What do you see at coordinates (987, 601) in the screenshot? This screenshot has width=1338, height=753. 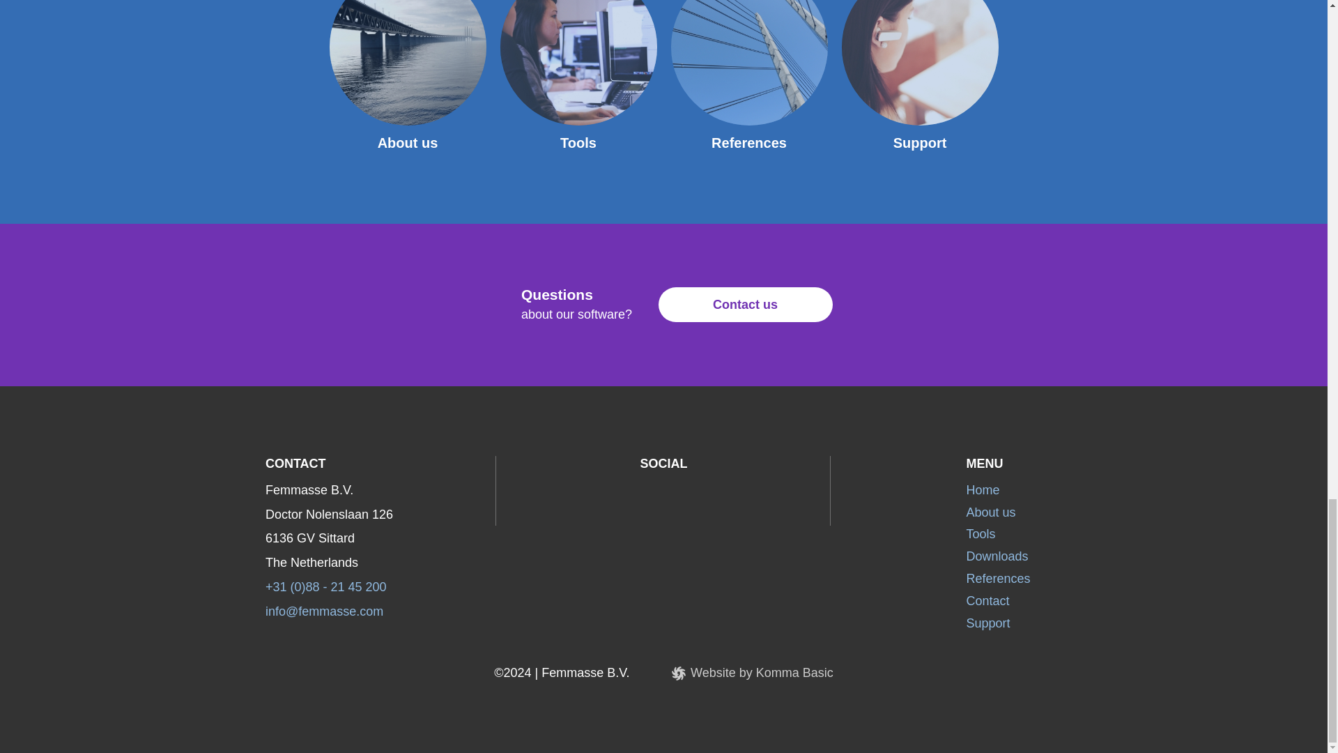 I see `Contact` at bounding box center [987, 601].